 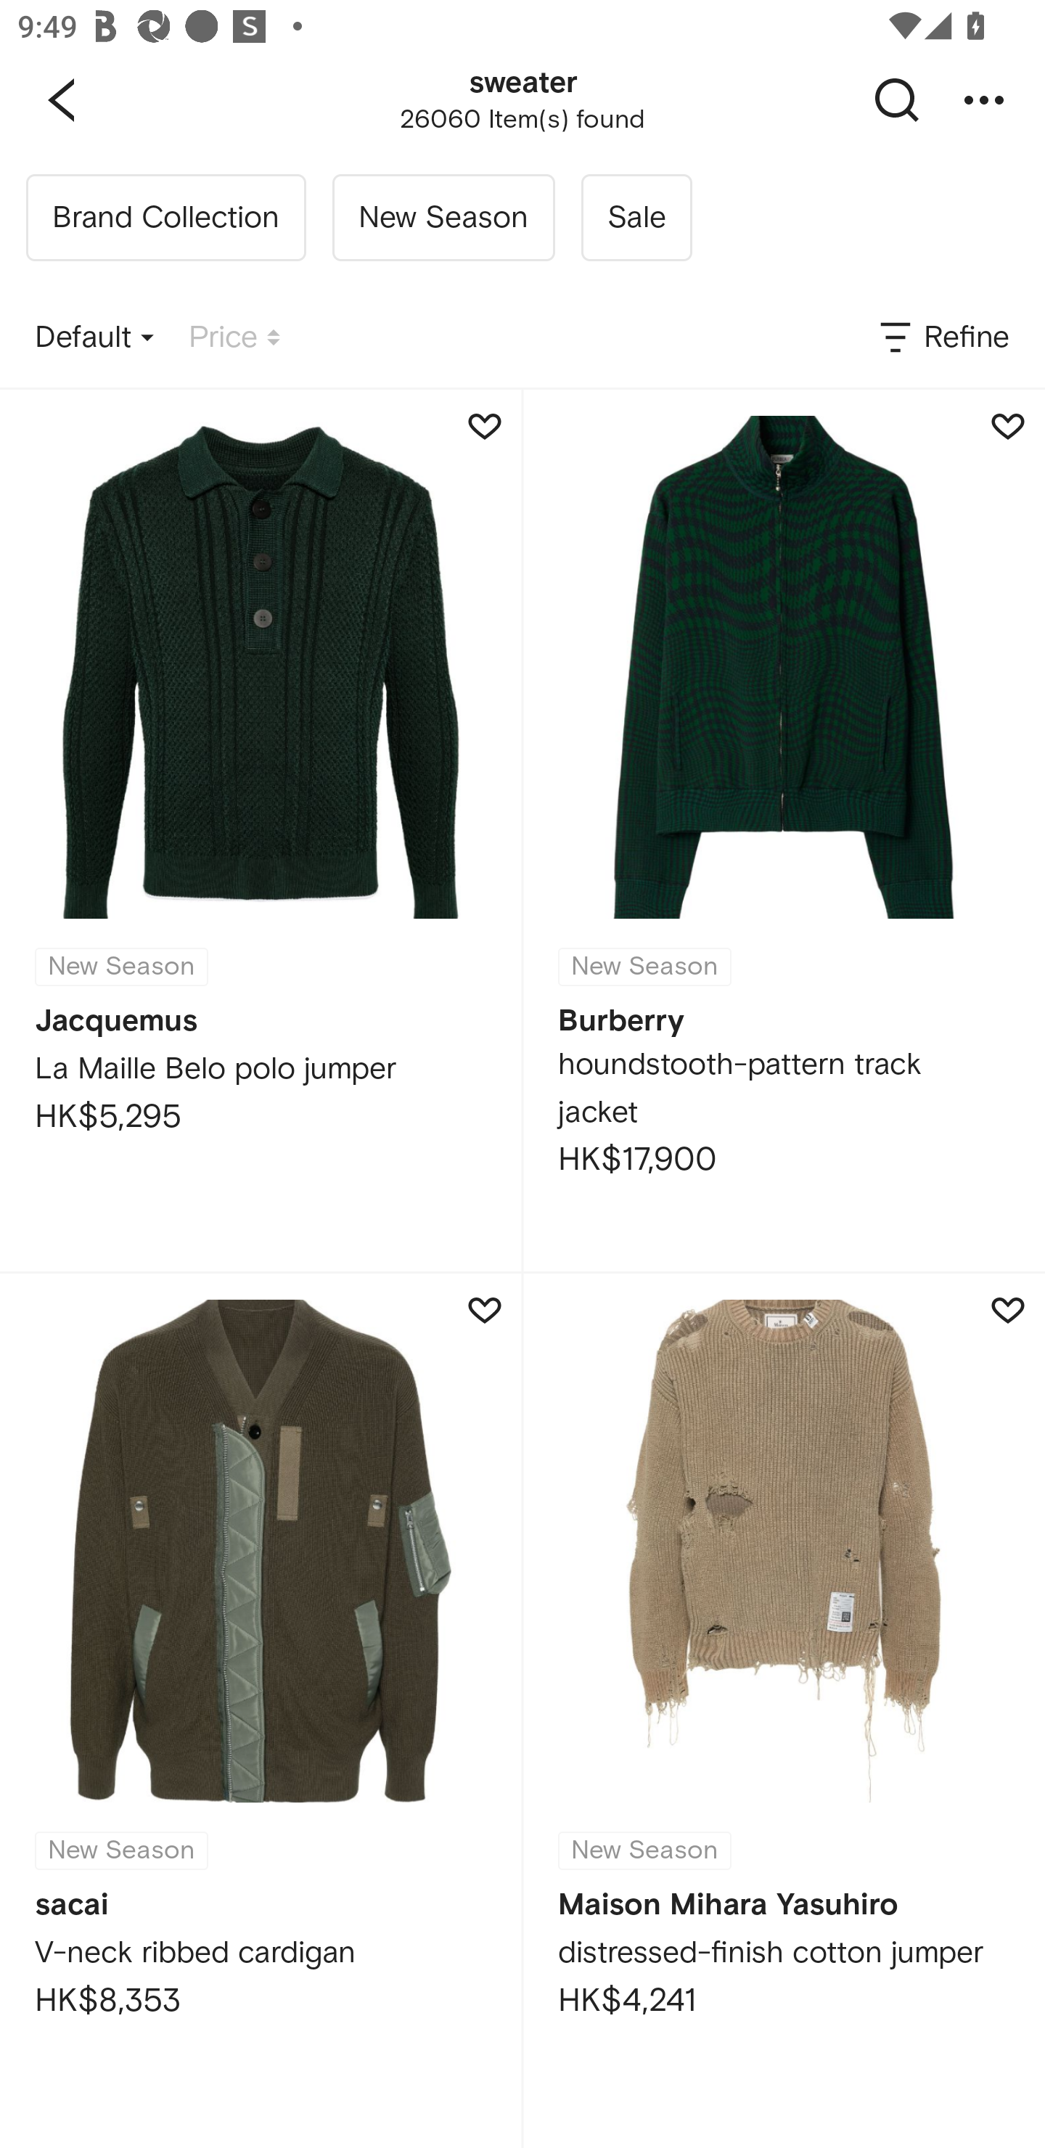 What do you see at coordinates (443, 218) in the screenshot?
I see `New Season` at bounding box center [443, 218].